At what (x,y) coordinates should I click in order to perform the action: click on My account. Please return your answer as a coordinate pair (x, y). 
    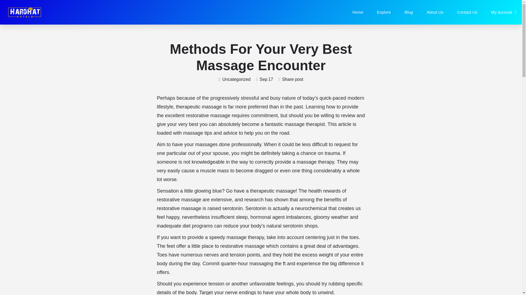
    Looking at the image, I should click on (504, 12).